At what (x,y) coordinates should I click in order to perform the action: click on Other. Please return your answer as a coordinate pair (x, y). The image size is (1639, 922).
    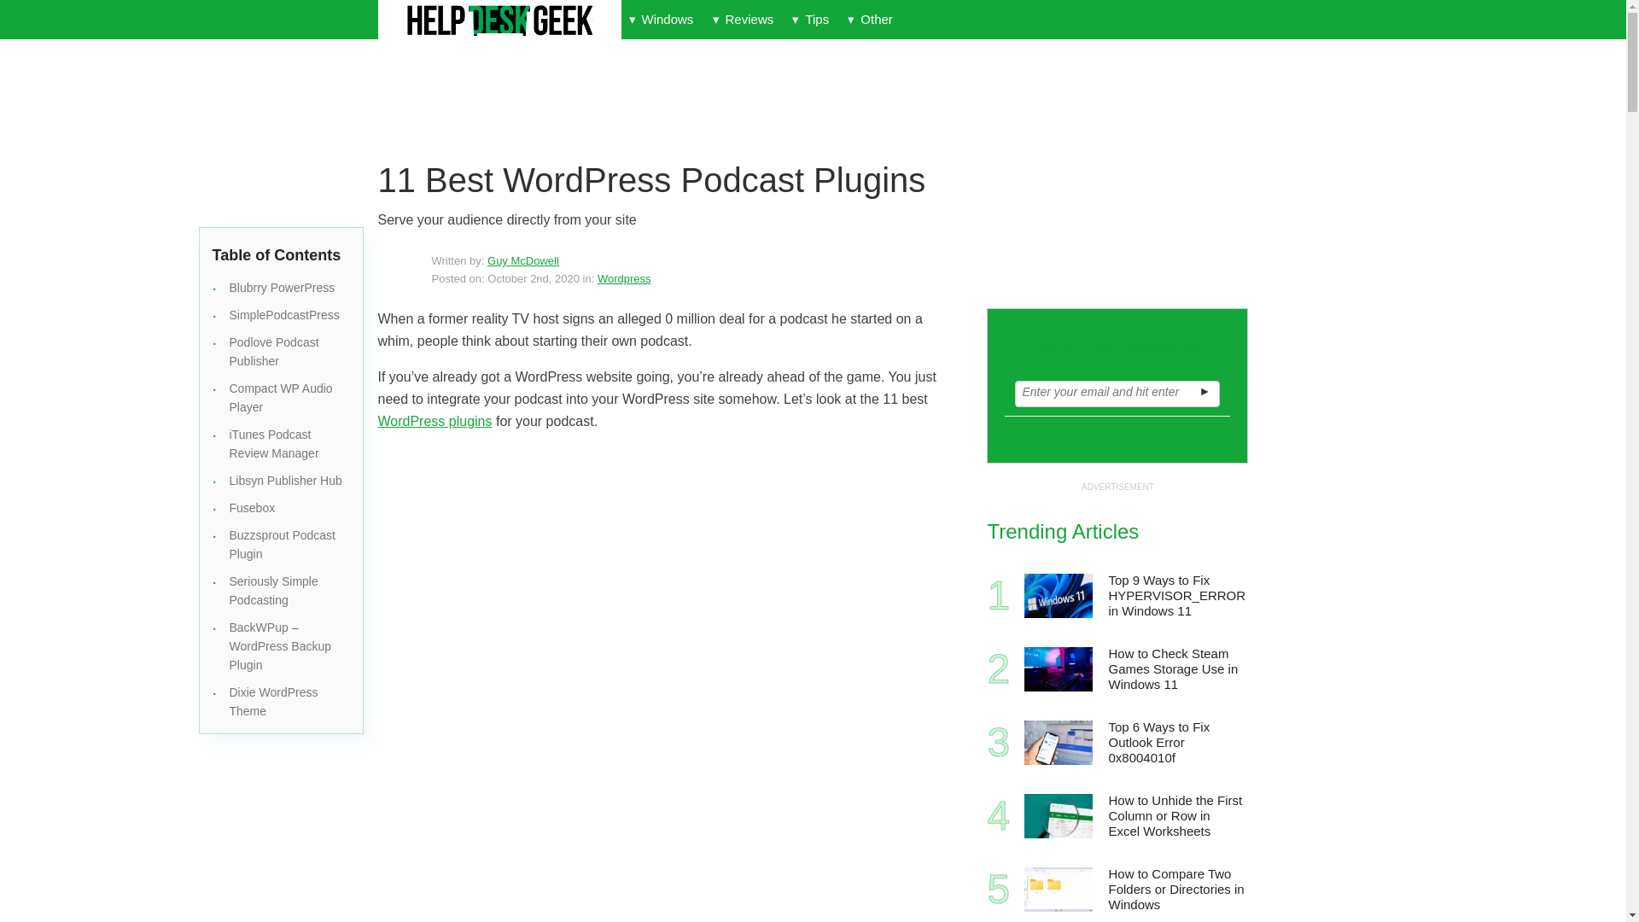
    Looking at the image, I should click on (869, 20).